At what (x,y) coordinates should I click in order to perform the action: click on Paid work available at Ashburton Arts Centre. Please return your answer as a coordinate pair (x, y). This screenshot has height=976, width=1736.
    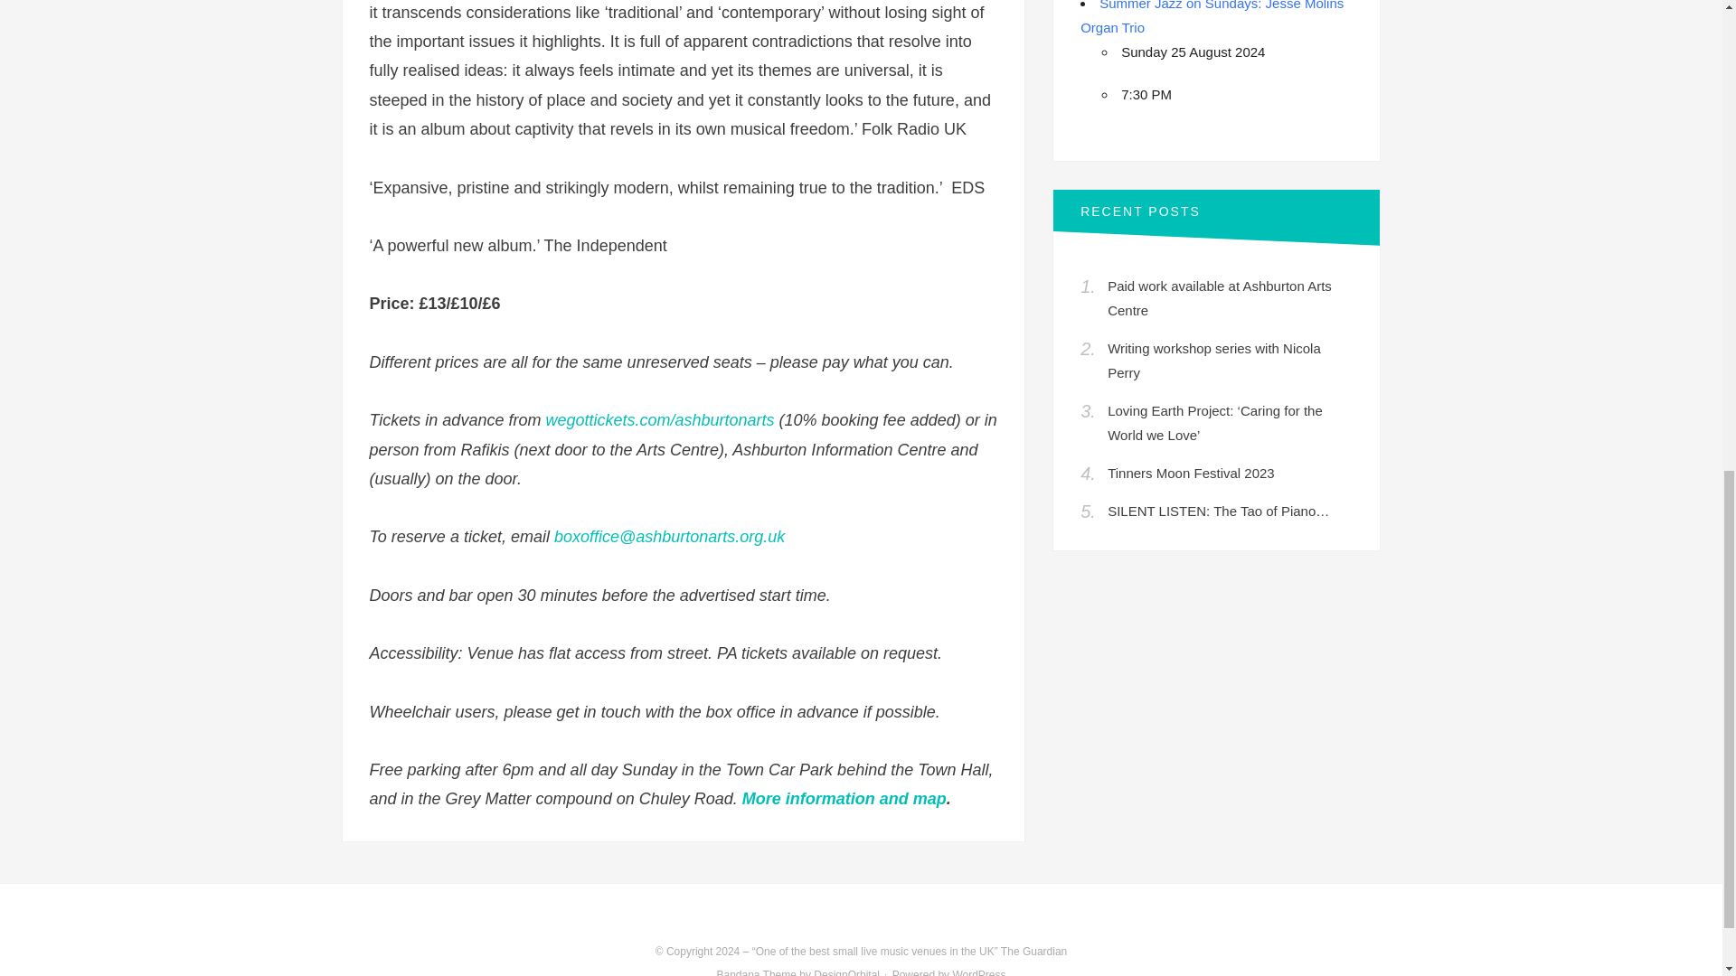
    Looking at the image, I should click on (1219, 298).